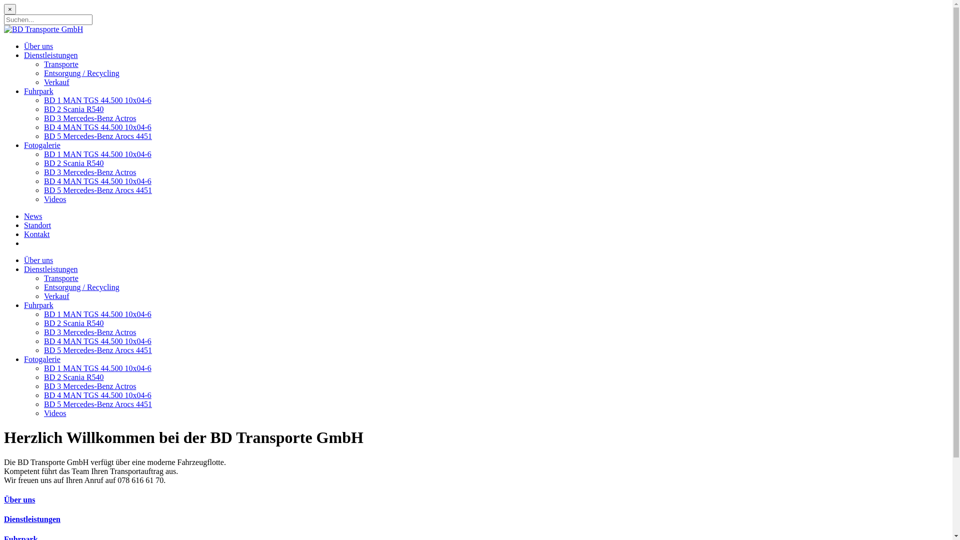  I want to click on BD 1 MAN TGS 44.500 10x04-6, so click(98, 100).